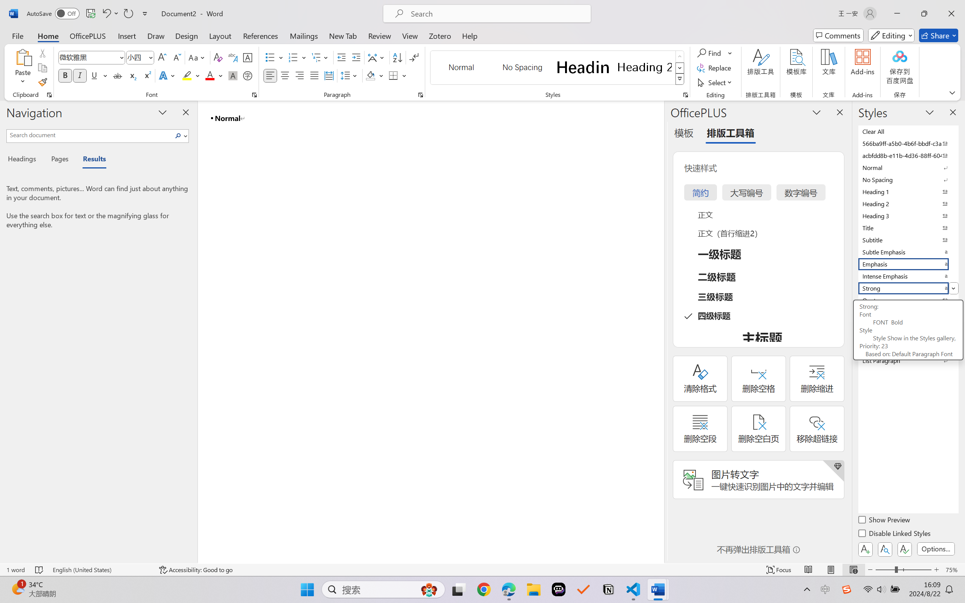 The height and width of the screenshot is (603, 965). Describe the element at coordinates (685, 95) in the screenshot. I see `Styles...` at that location.